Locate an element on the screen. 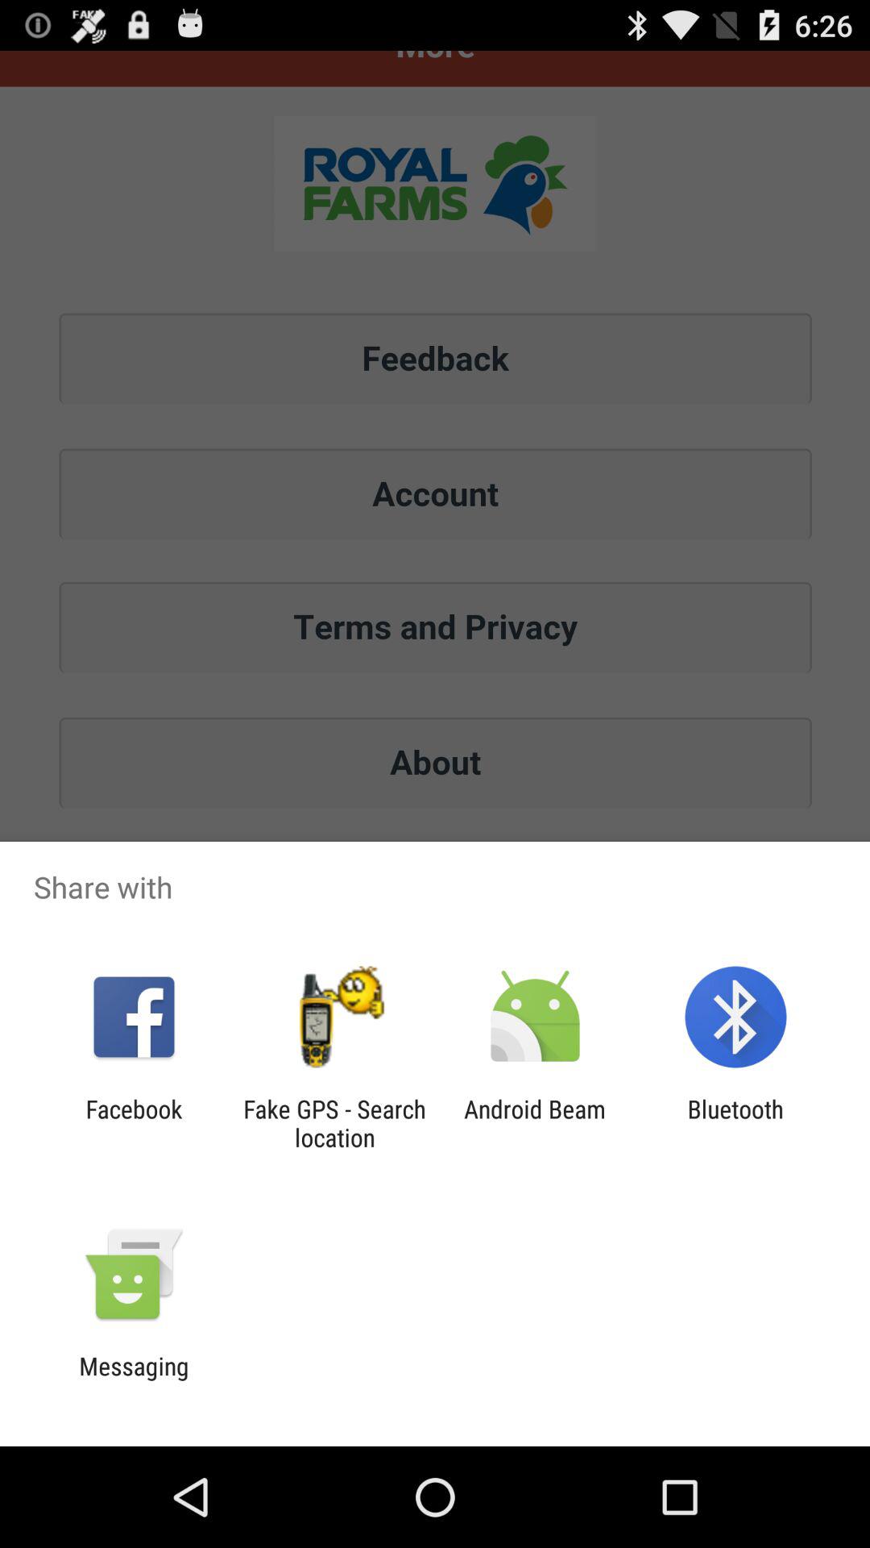 This screenshot has height=1548, width=870. scroll to facebook icon is located at coordinates (134, 1123).